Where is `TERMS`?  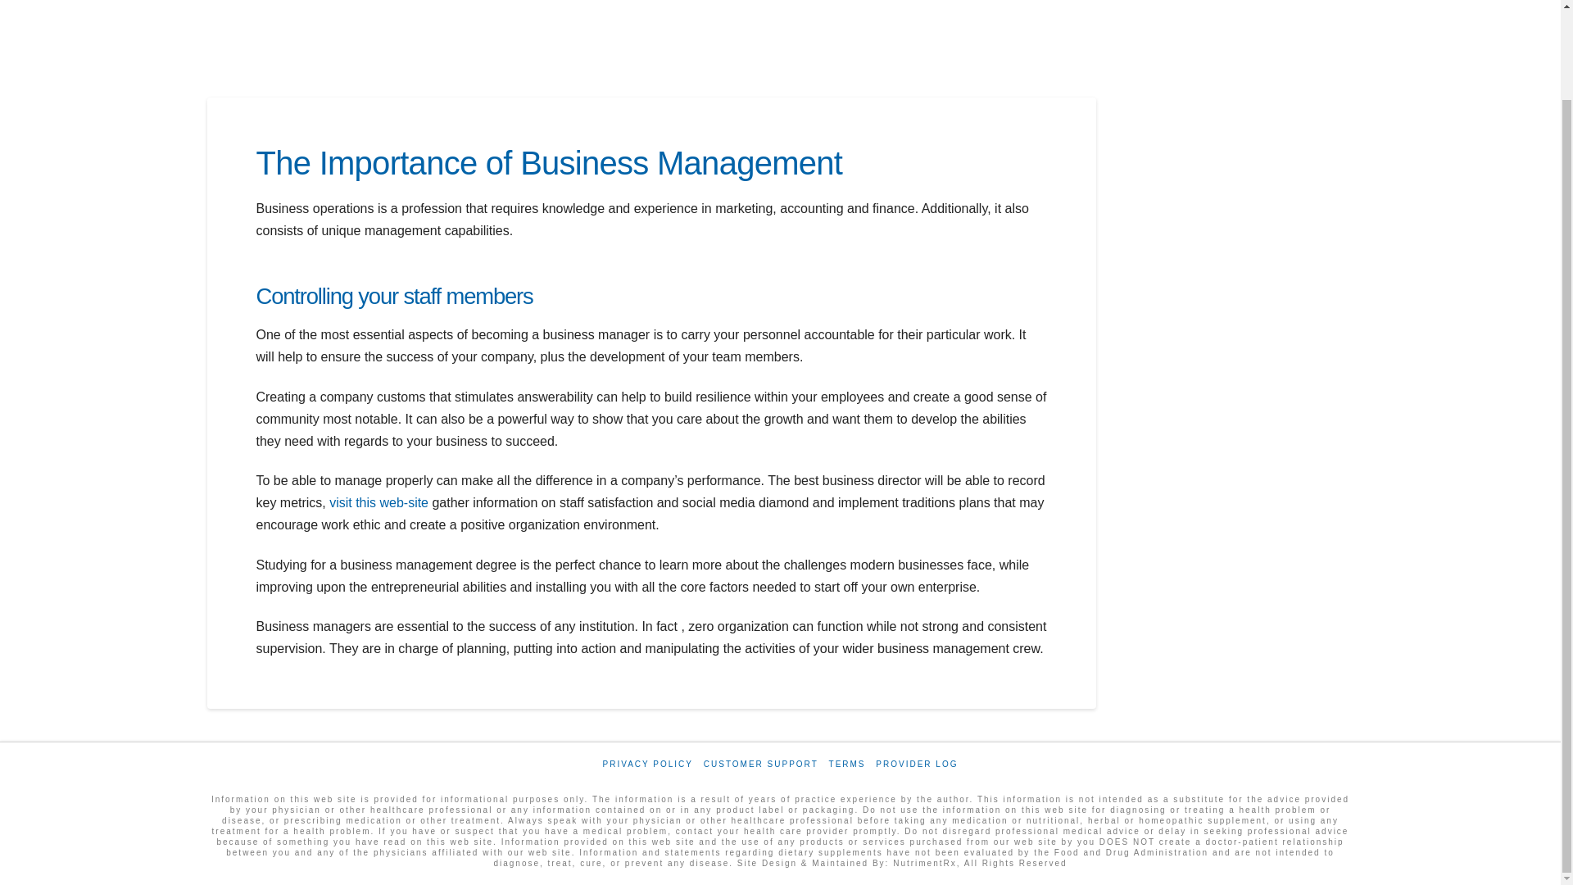
TERMS is located at coordinates (847, 764).